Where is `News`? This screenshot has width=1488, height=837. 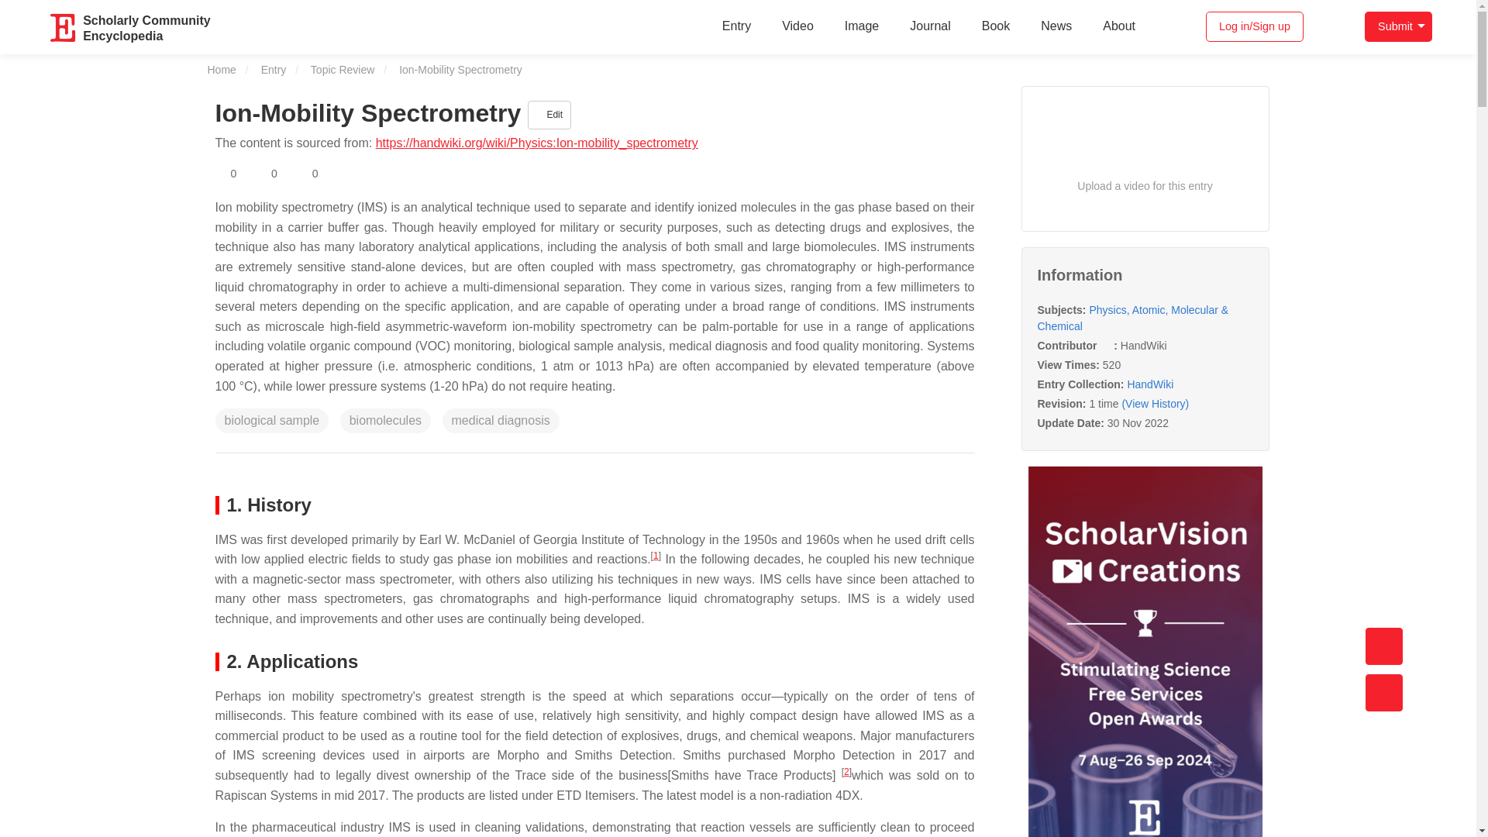 News is located at coordinates (1056, 26).